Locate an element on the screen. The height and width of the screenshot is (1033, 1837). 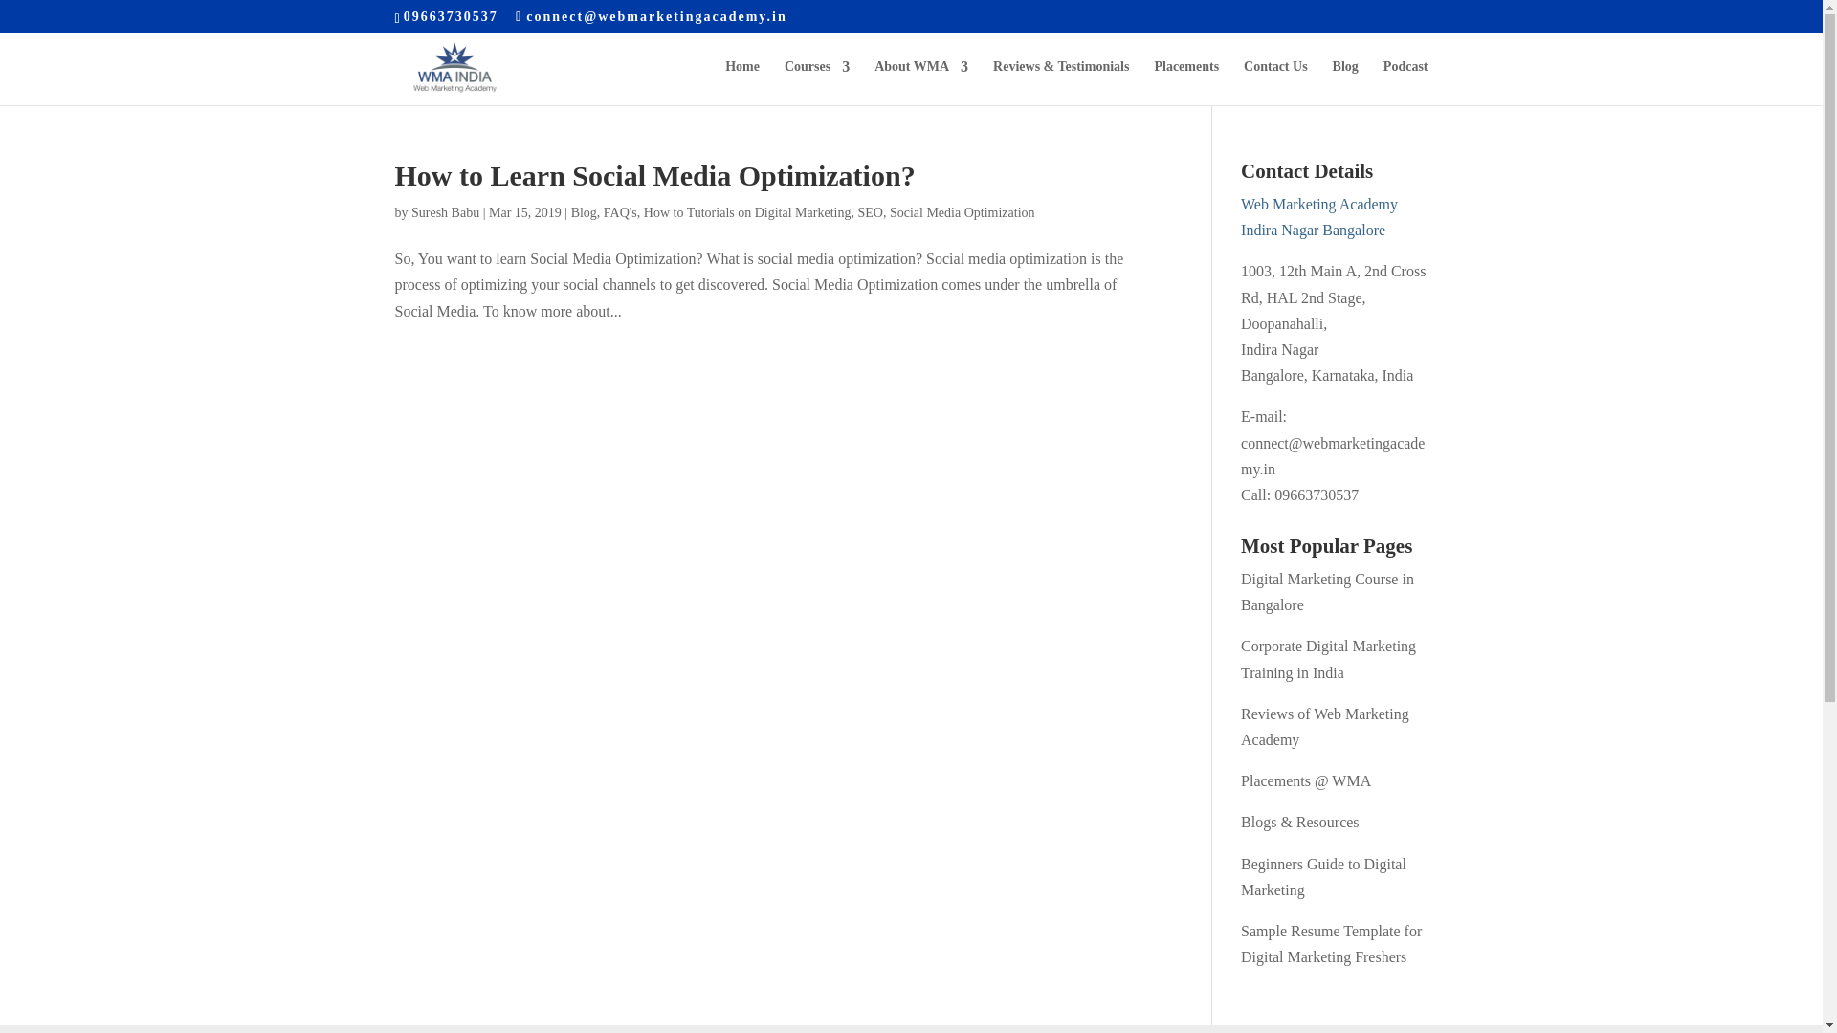
FAQ's is located at coordinates (620, 212).